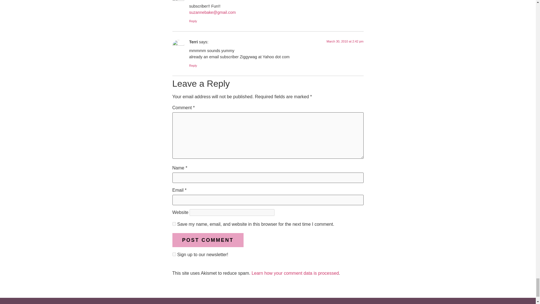 This screenshot has height=304, width=540. Describe the element at coordinates (174, 224) in the screenshot. I see `yes` at that location.